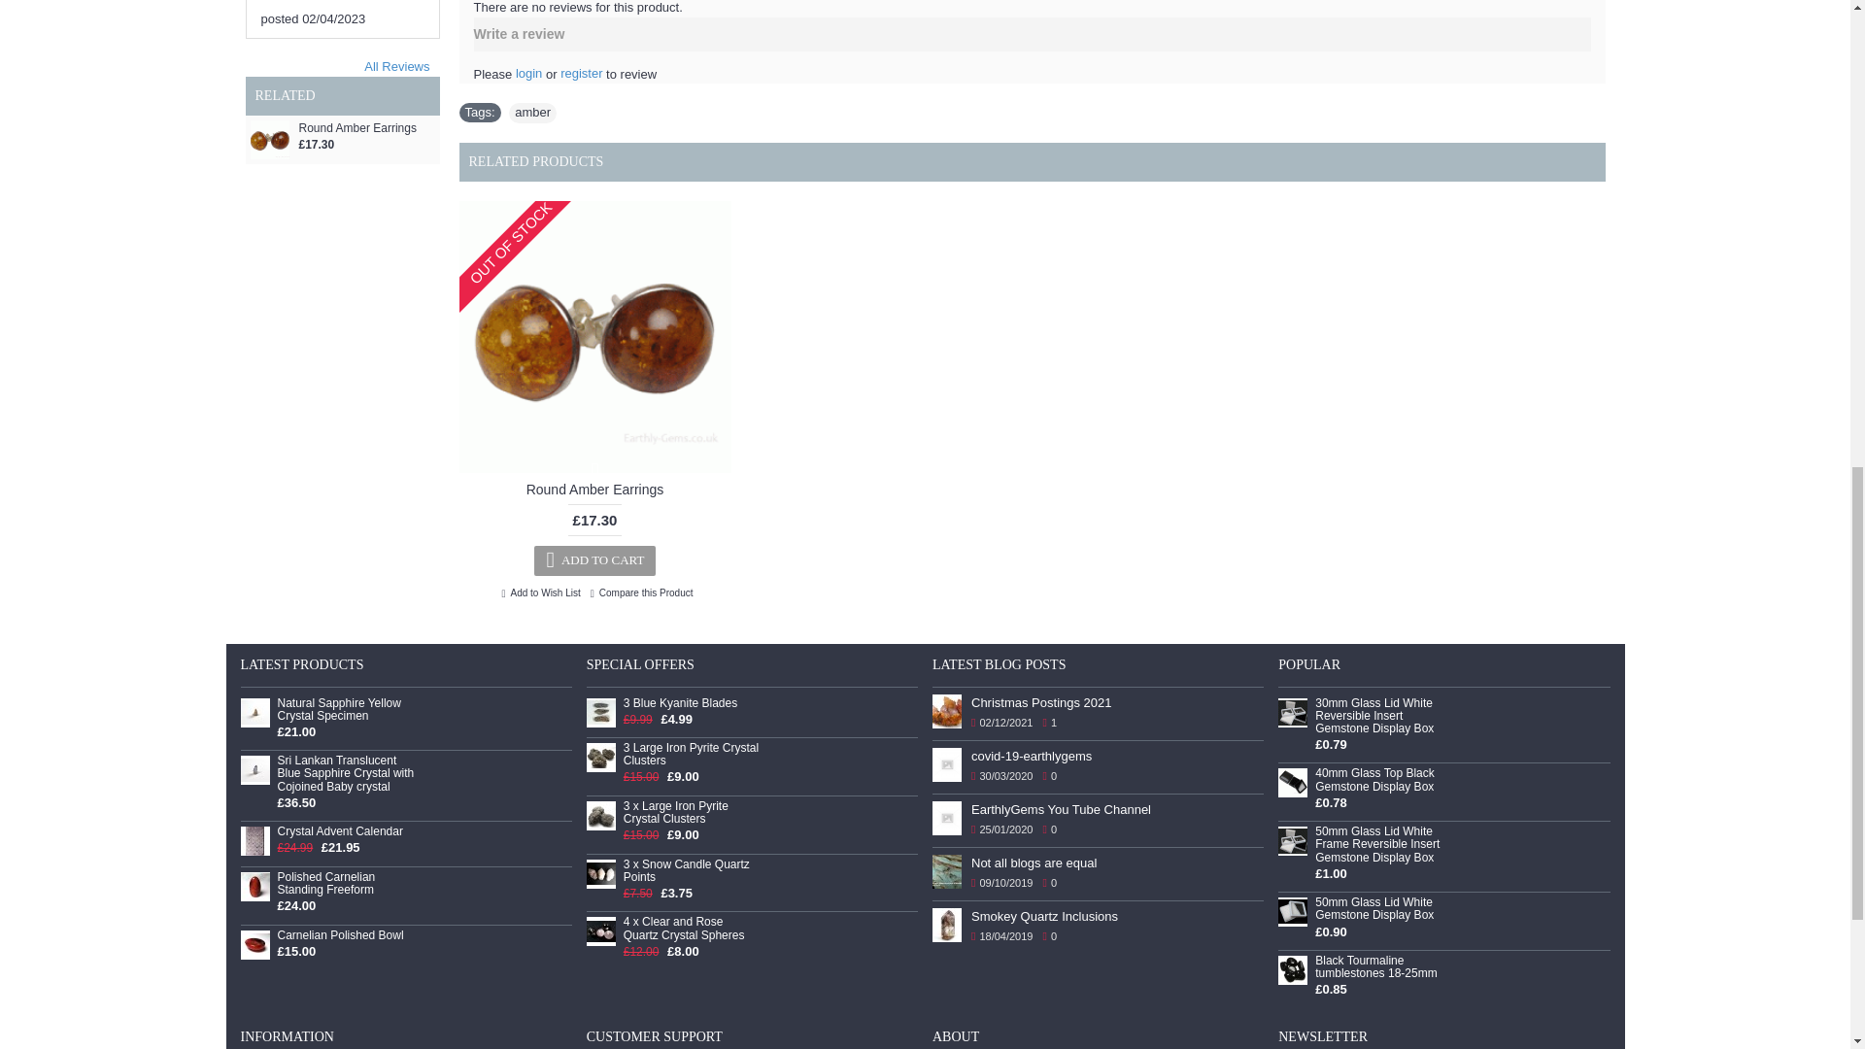  I want to click on Round Amber Earrings, so click(269, 140).